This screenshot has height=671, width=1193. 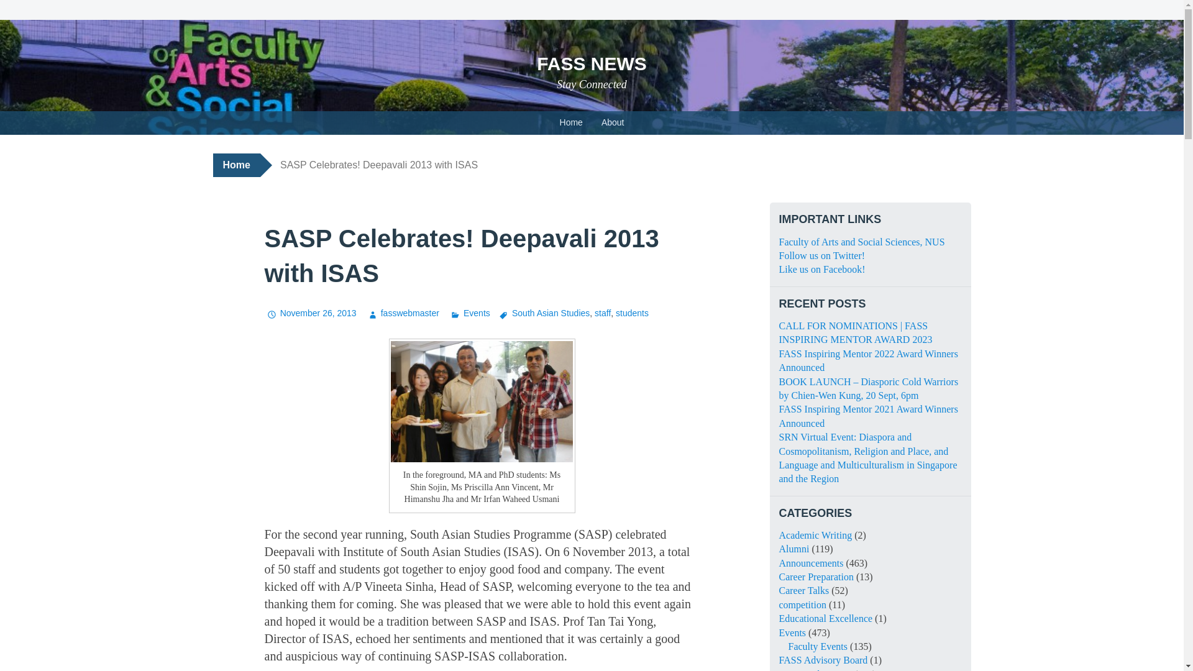 What do you see at coordinates (469, 313) in the screenshot?
I see `Events` at bounding box center [469, 313].